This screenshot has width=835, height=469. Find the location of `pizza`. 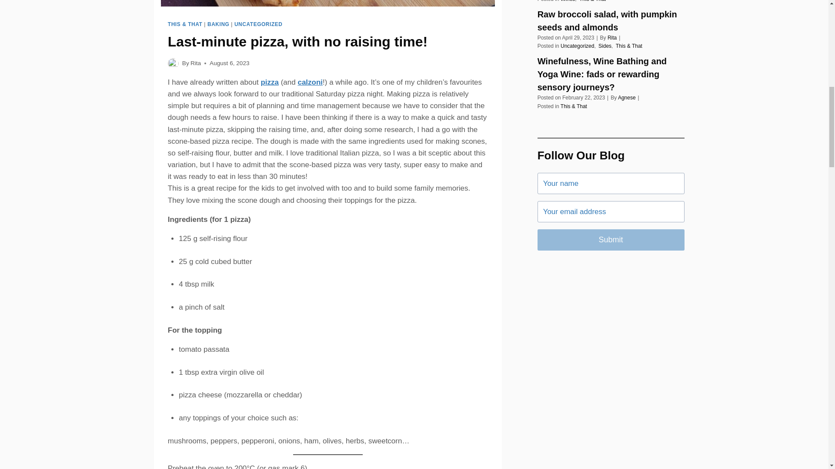

pizza is located at coordinates (270, 82).